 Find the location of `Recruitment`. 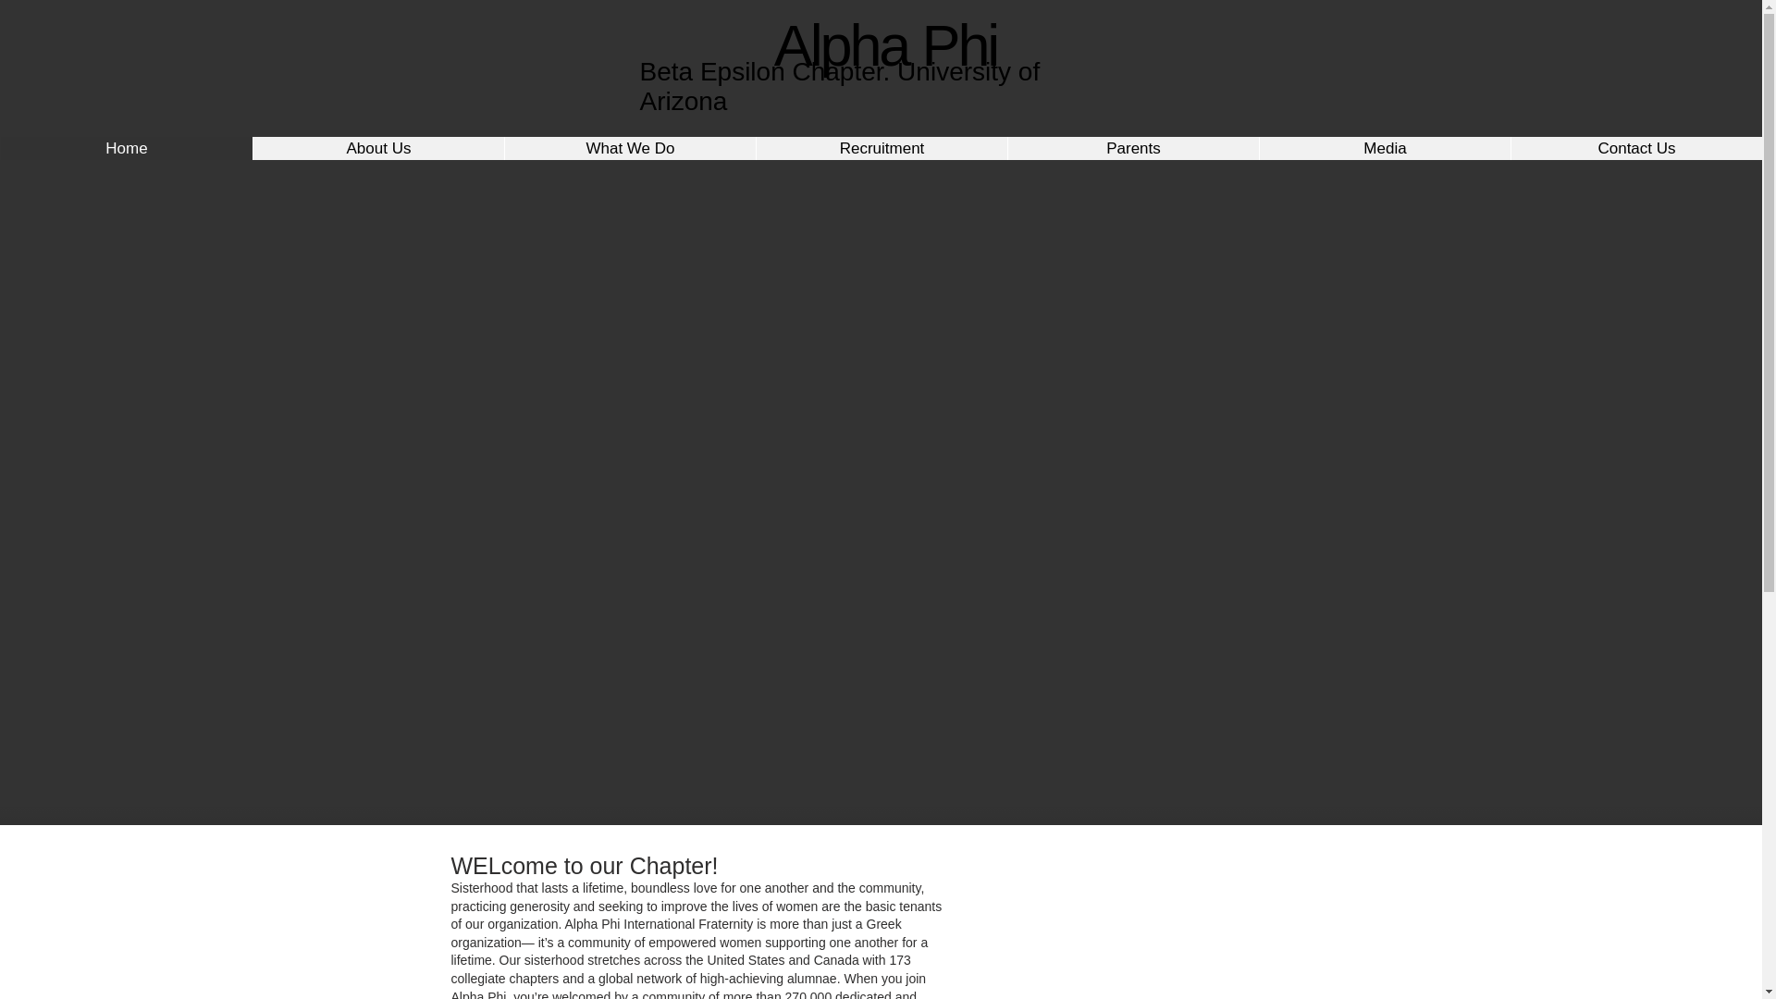

Recruitment is located at coordinates (881, 148).